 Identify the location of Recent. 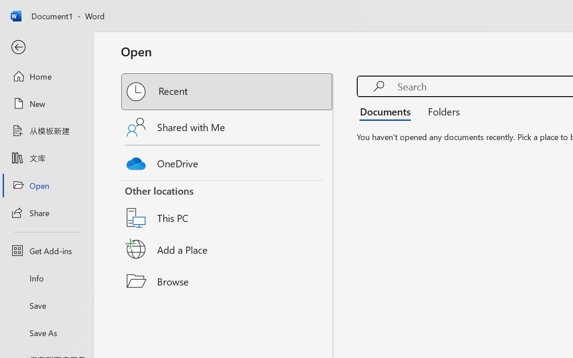
(227, 92).